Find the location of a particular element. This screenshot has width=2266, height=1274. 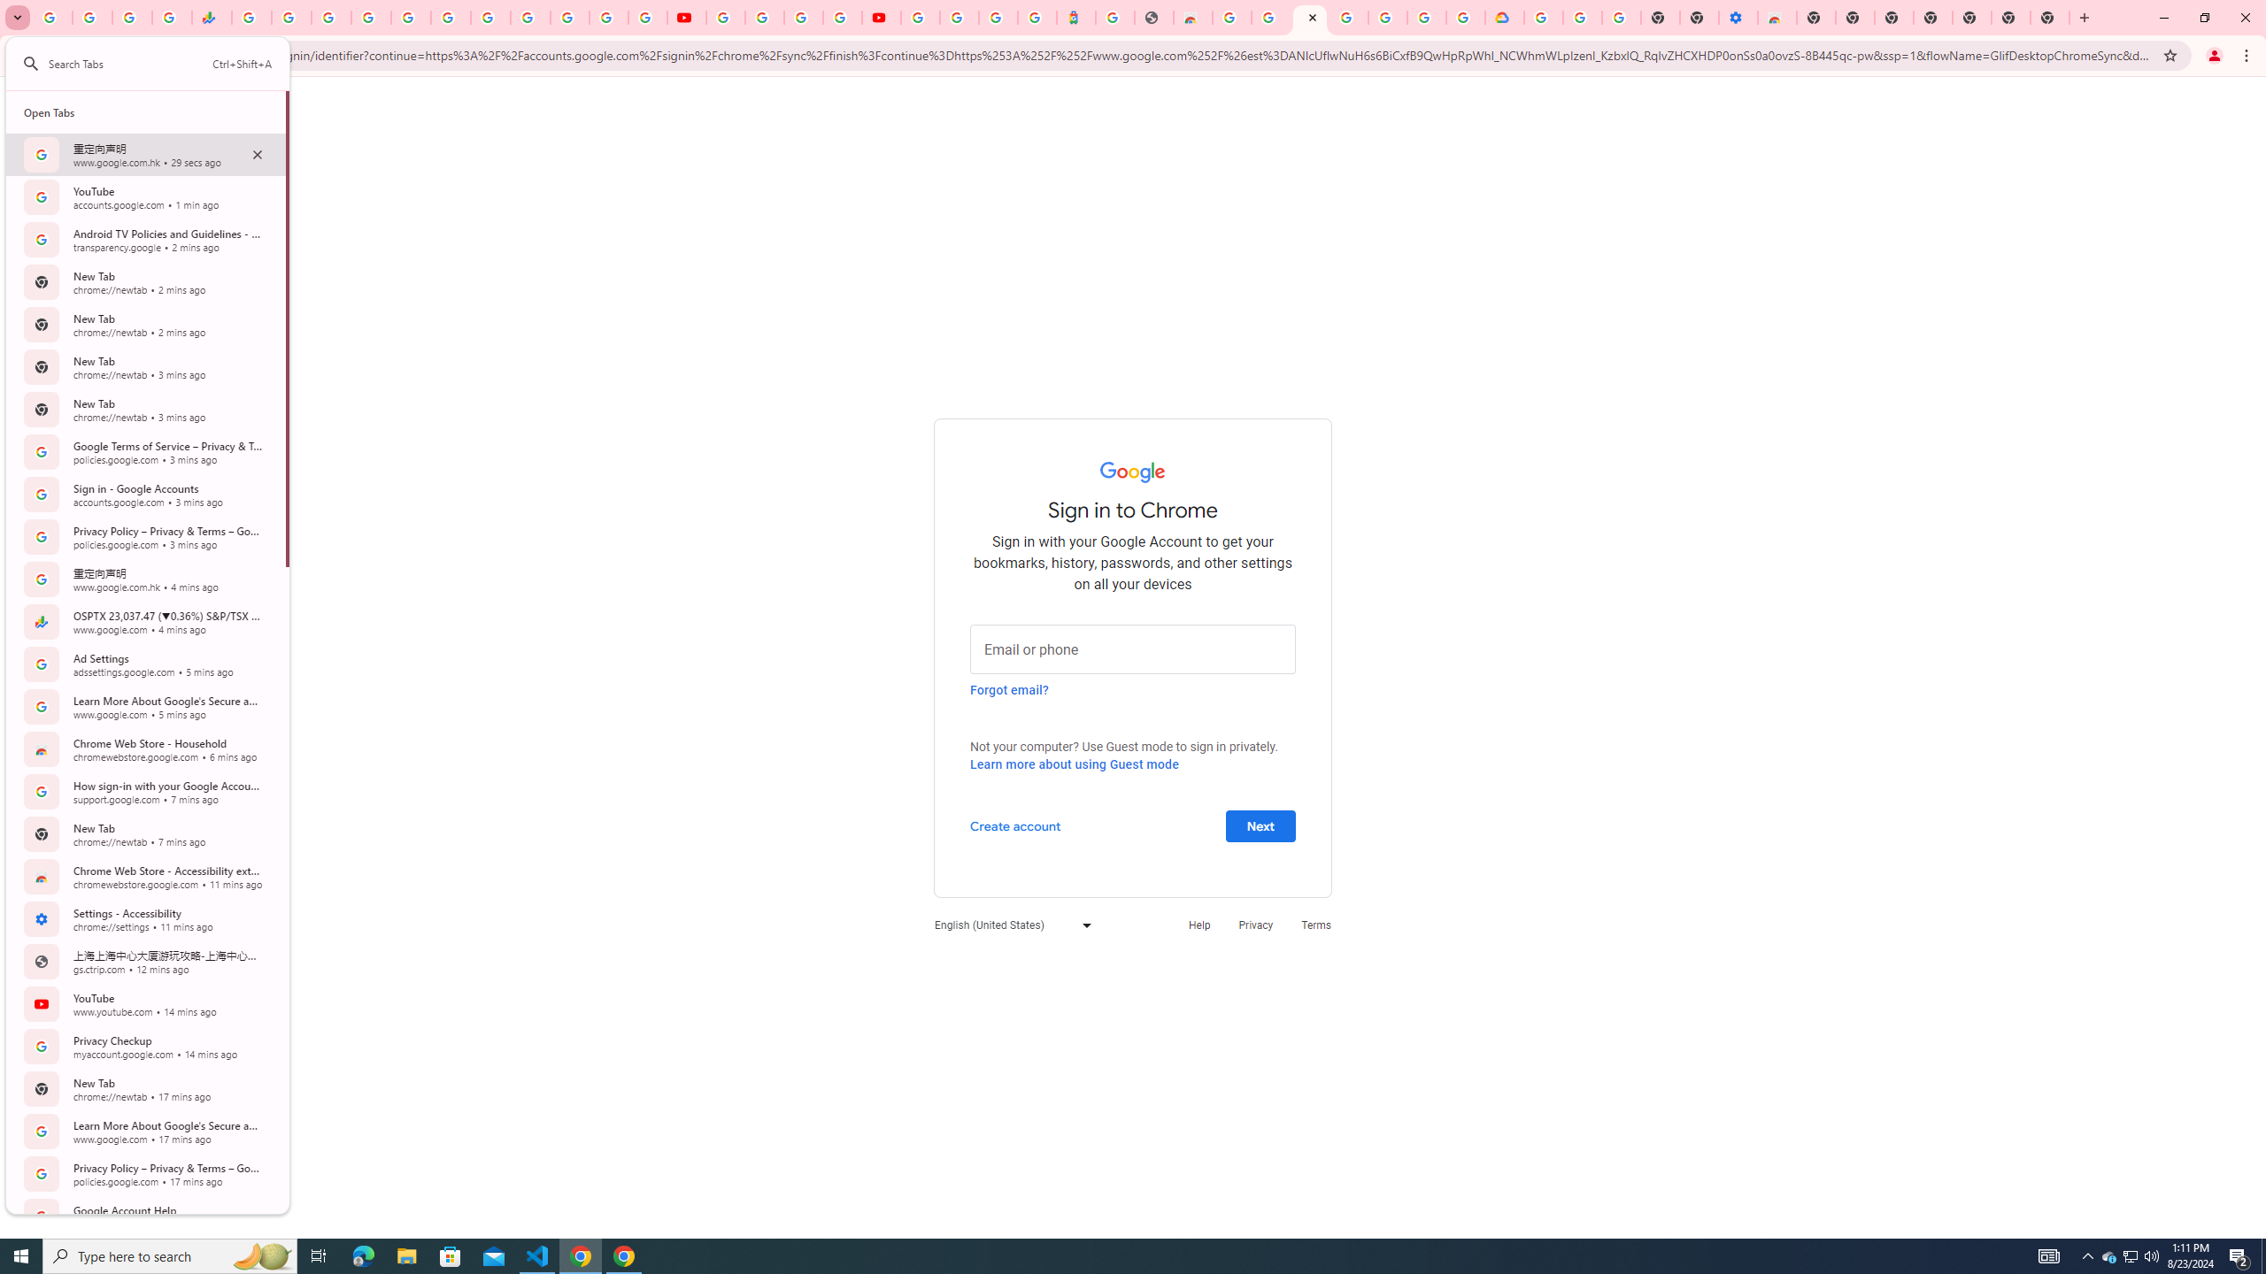

YouTube is located at coordinates (529, 18).